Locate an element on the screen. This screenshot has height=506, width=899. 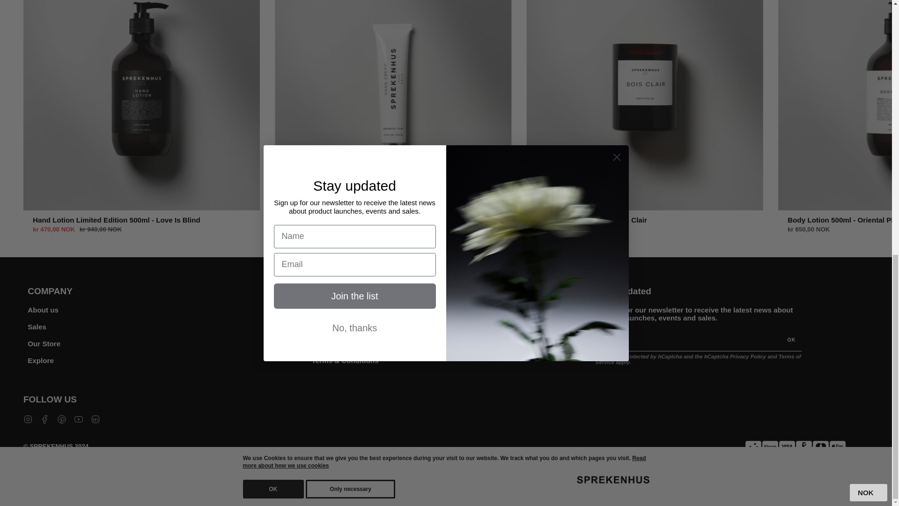
SPREKENHUS on Instagram is located at coordinates (28, 418).